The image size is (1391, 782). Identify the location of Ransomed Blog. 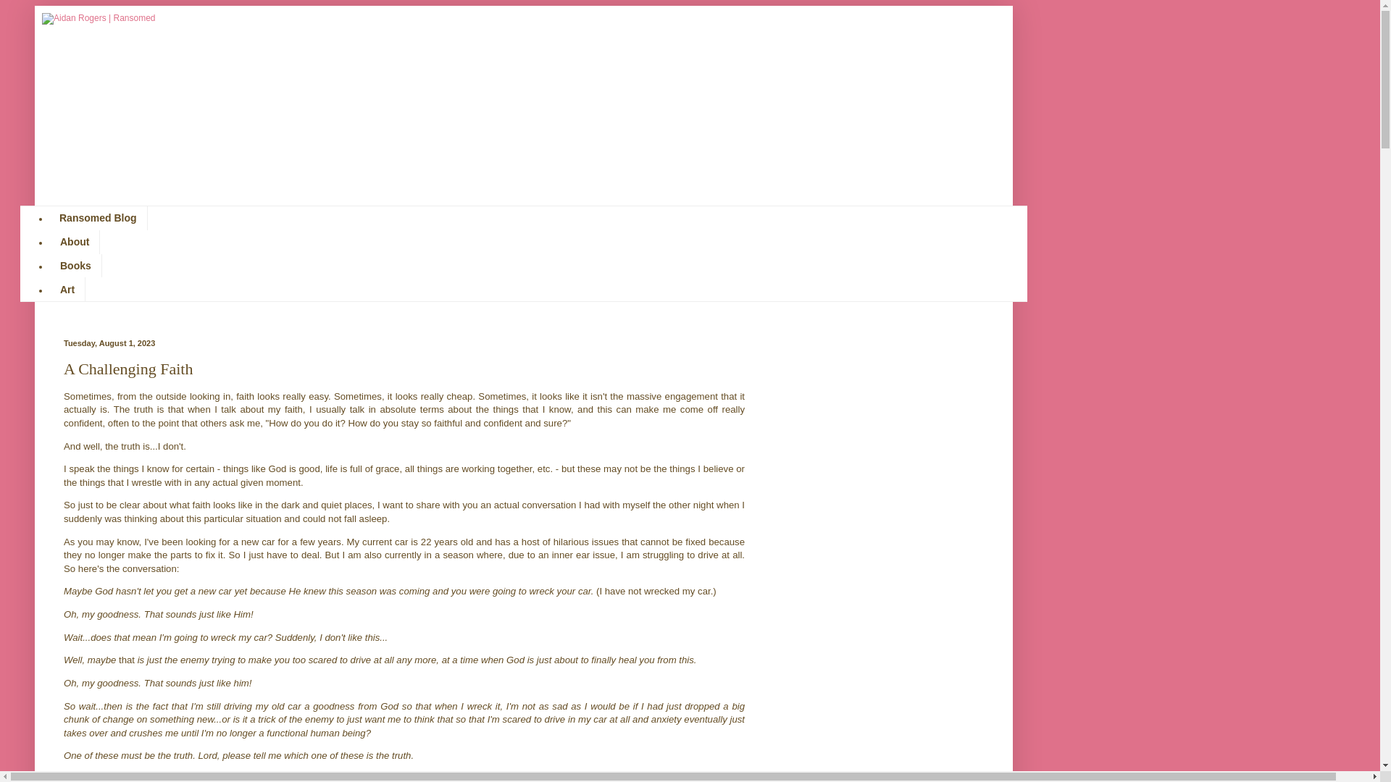
(98, 218).